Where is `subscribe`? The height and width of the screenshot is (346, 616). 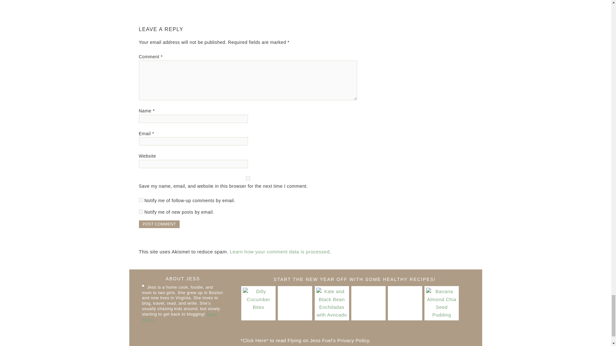 subscribe is located at coordinates (141, 211).